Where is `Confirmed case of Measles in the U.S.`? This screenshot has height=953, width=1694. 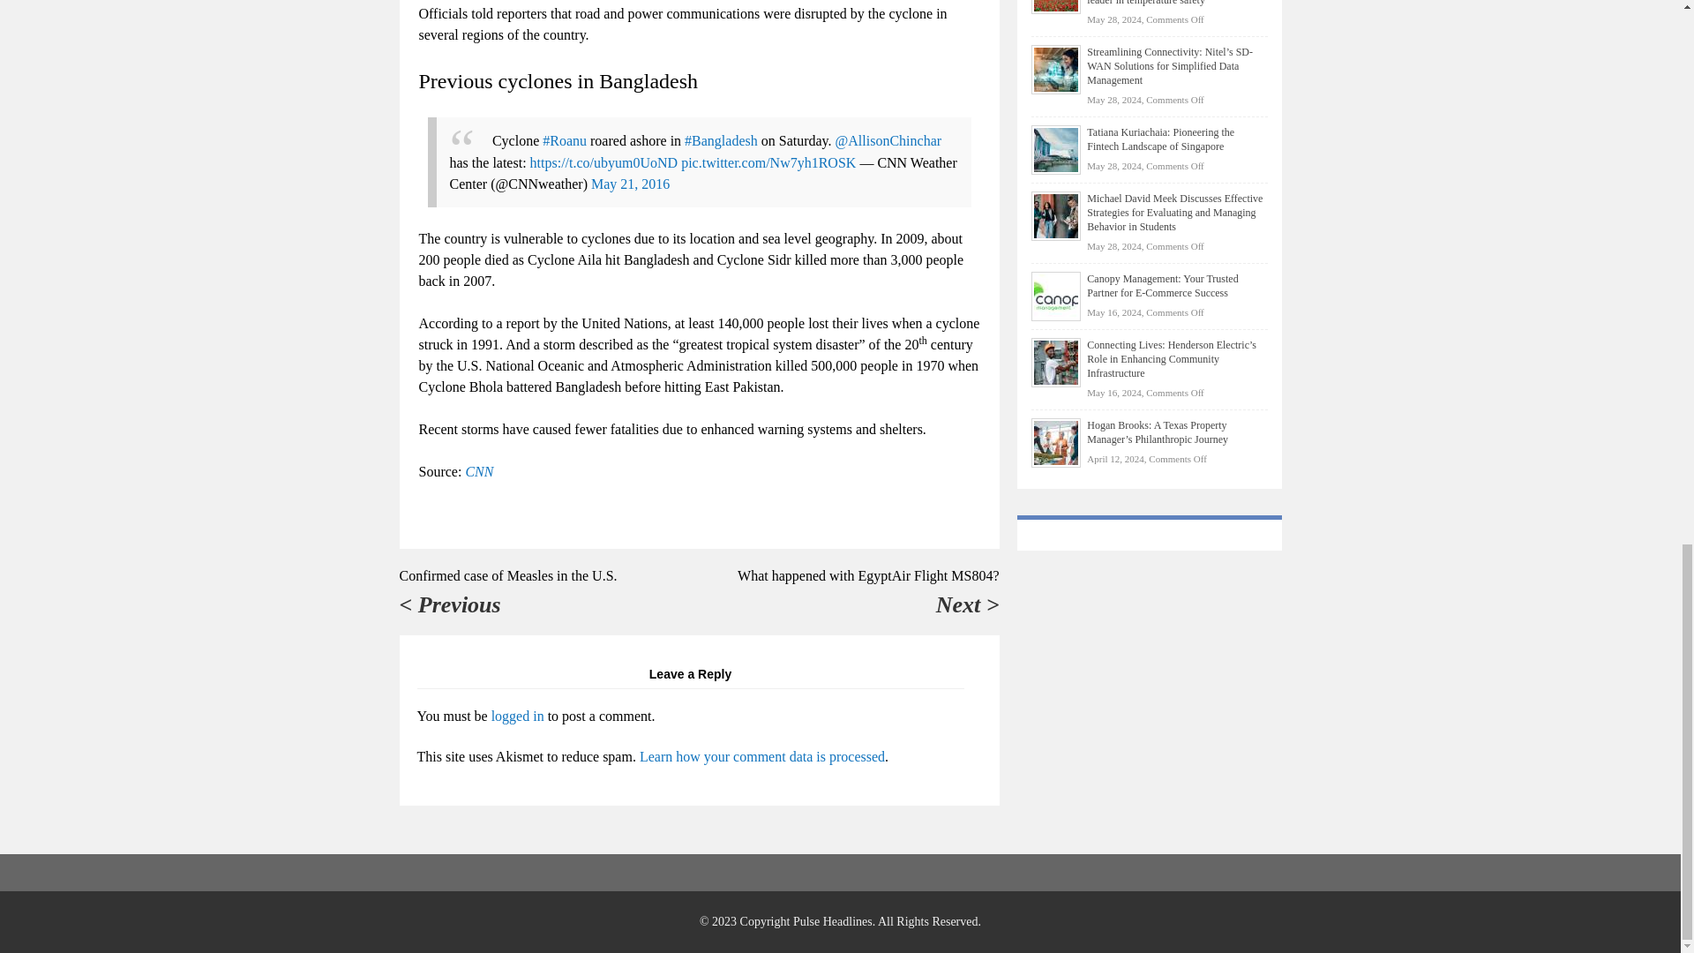 Confirmed case of Measles in the U.S. is located at coordinates (506, 575).